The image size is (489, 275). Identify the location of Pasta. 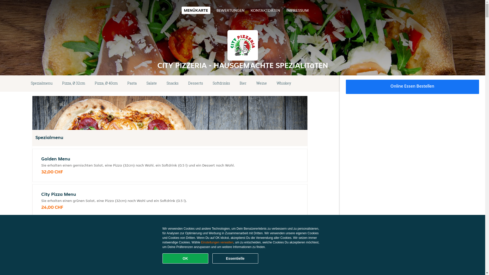
(132, 84).